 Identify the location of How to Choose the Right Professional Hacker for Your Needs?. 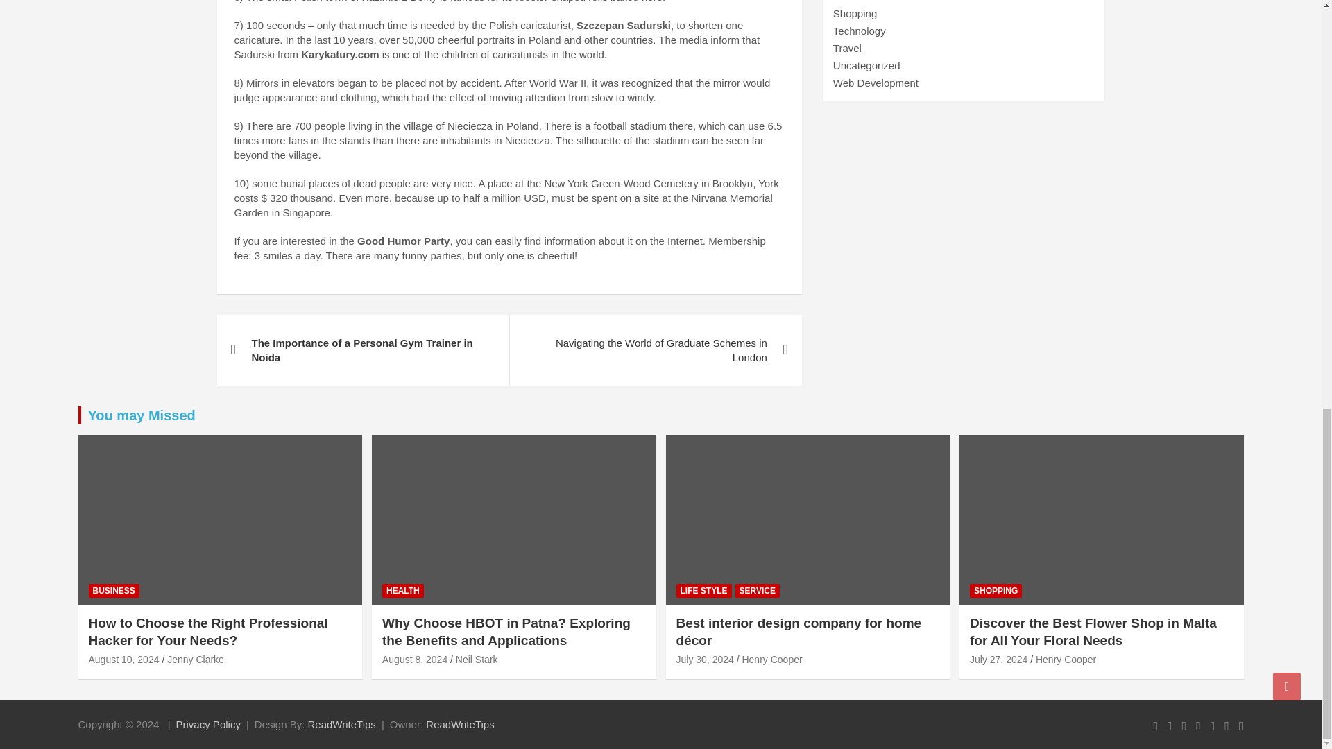
(124, 659).